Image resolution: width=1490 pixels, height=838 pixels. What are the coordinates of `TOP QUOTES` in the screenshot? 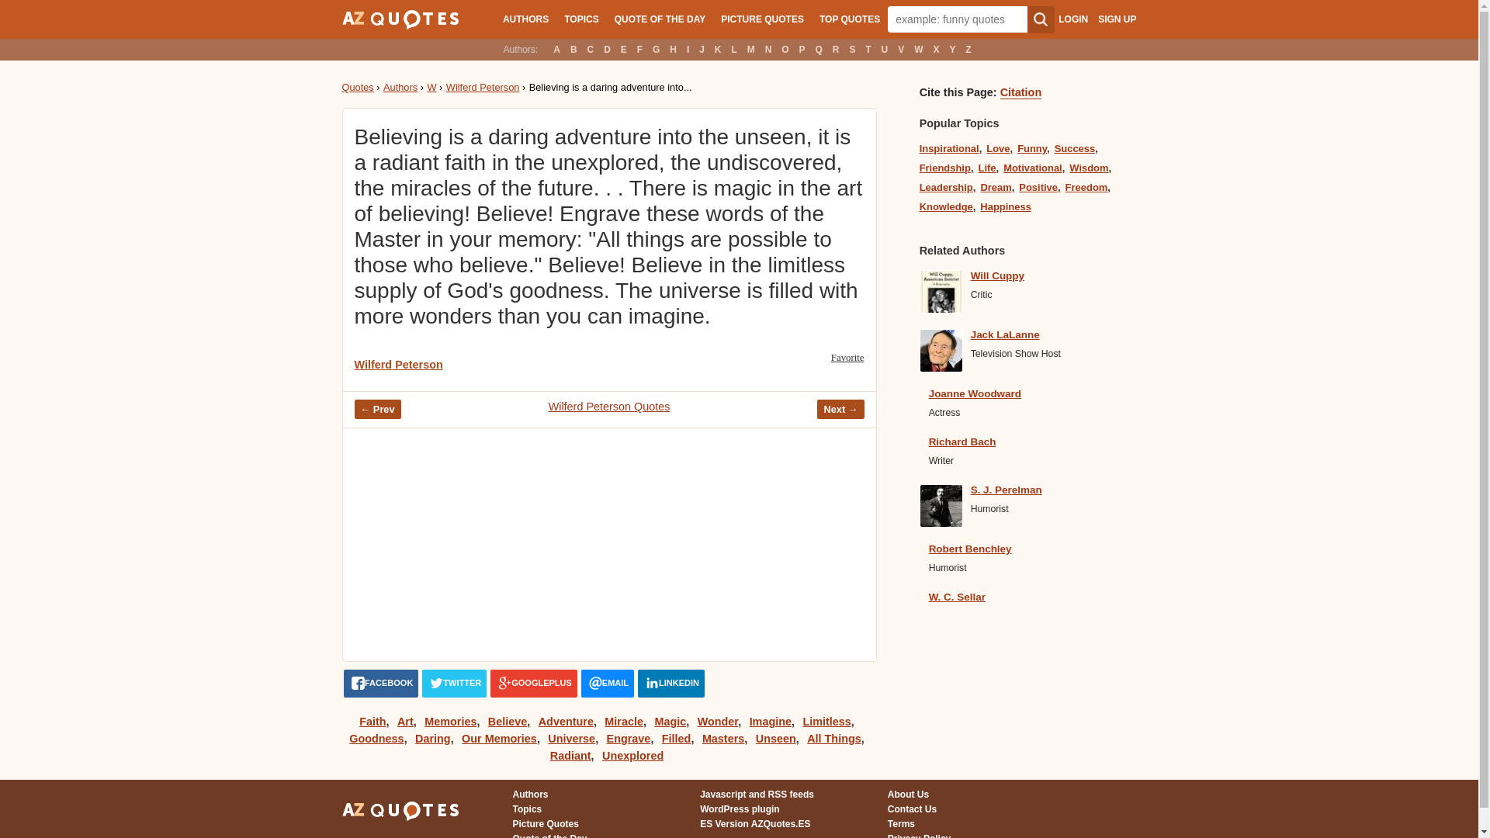 It's located at (850, 19).